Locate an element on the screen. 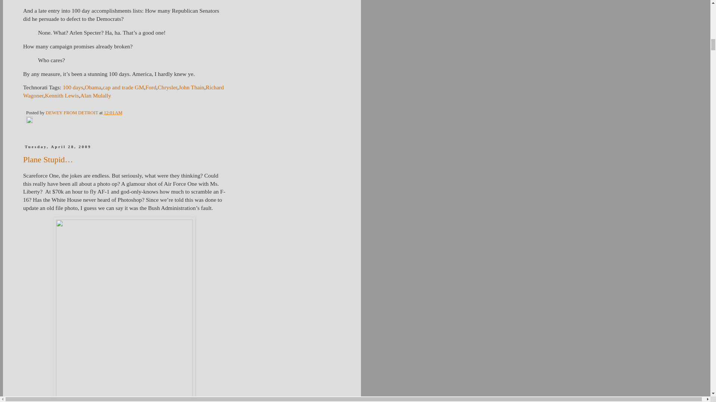  Ford is located at coordinates (151, 87).